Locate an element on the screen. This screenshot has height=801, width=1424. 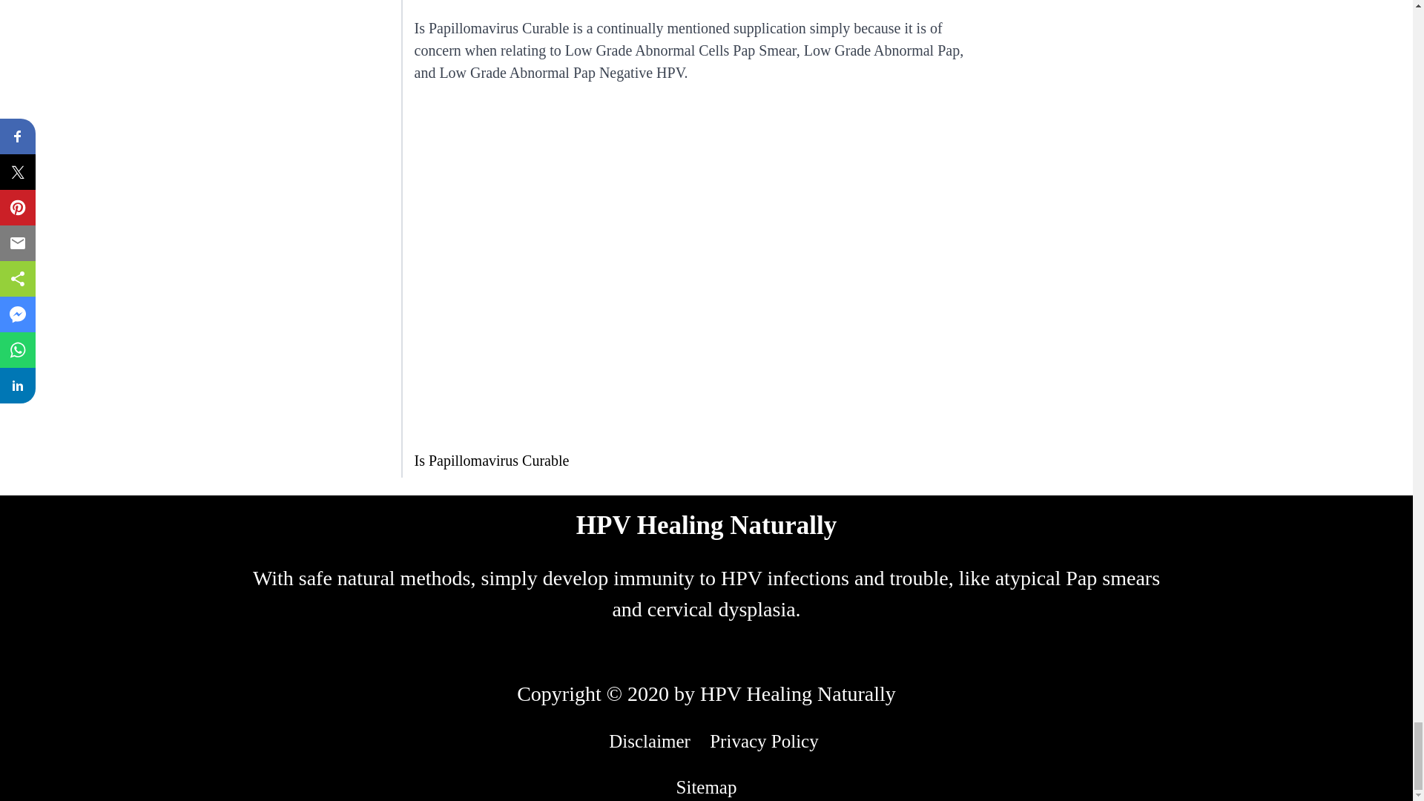
Sitemap is located at coordinates (707, 786).